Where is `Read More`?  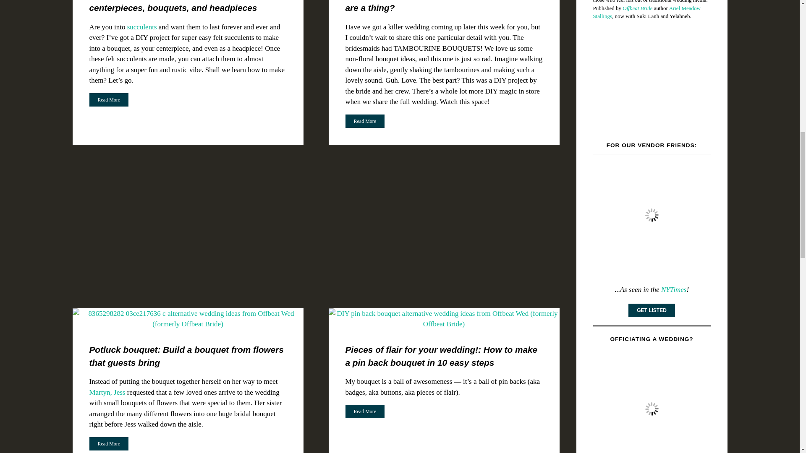 Read More is located at coordinates (364, 120).